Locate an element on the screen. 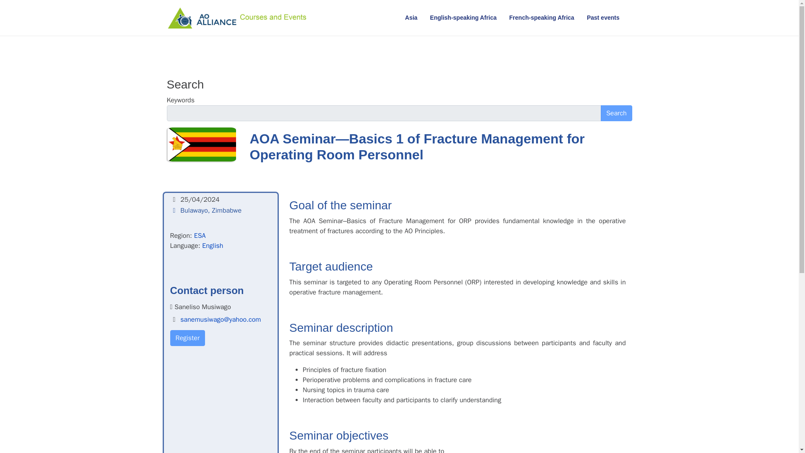 The image size is (805, 453). Search is located at coordinates (616, 113).